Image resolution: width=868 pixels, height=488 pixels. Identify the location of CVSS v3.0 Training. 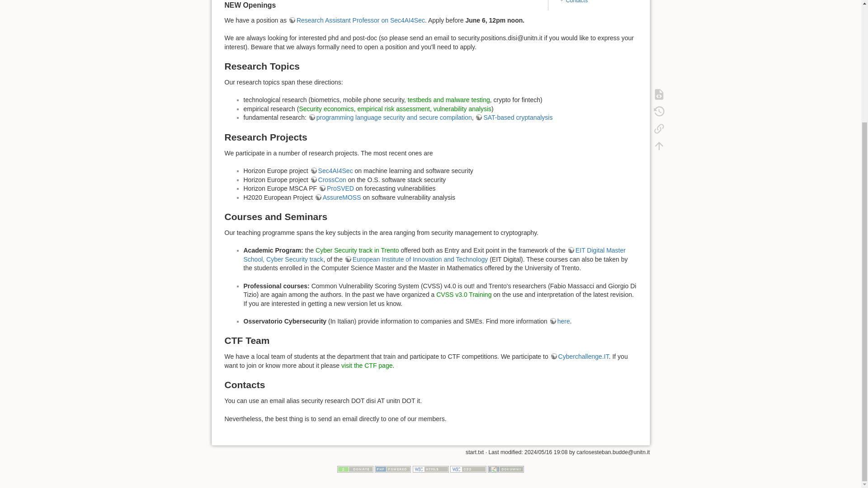
(464, 294).